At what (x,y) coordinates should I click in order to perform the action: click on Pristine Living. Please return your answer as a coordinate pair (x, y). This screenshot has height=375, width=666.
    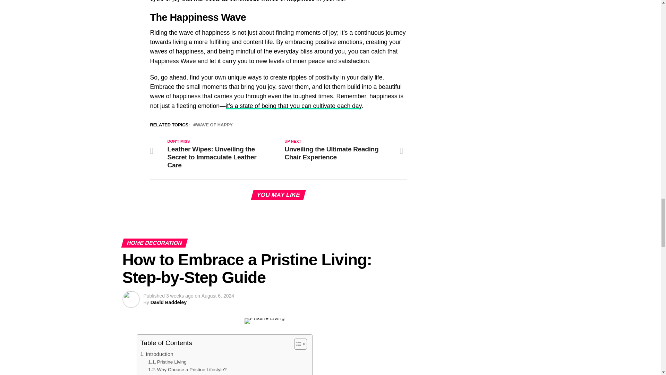
    Looking at the image, I should click on (167, 362).